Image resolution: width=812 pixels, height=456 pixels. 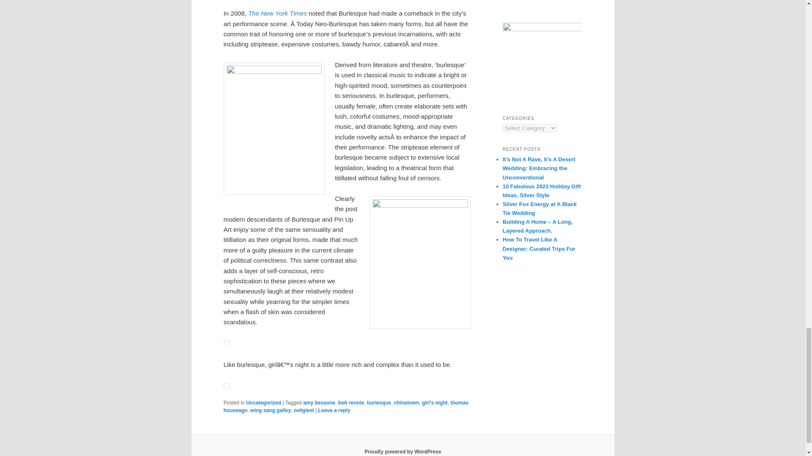 What do you see at coordinates (403, 451) in the screenshot?
I see `Semantic Personal Publishing Platform` at bounding box center [403, 451].